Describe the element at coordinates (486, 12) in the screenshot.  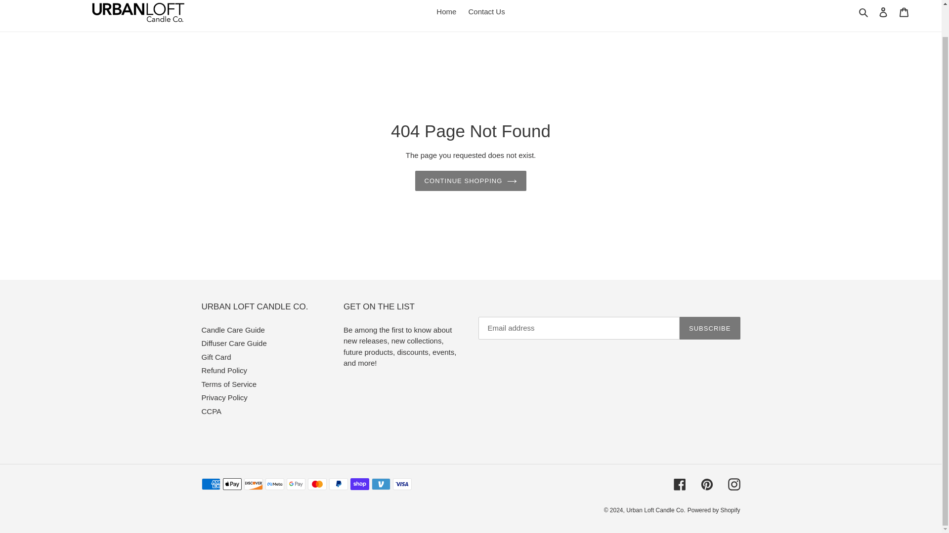
I see `Contact Us` at that location.